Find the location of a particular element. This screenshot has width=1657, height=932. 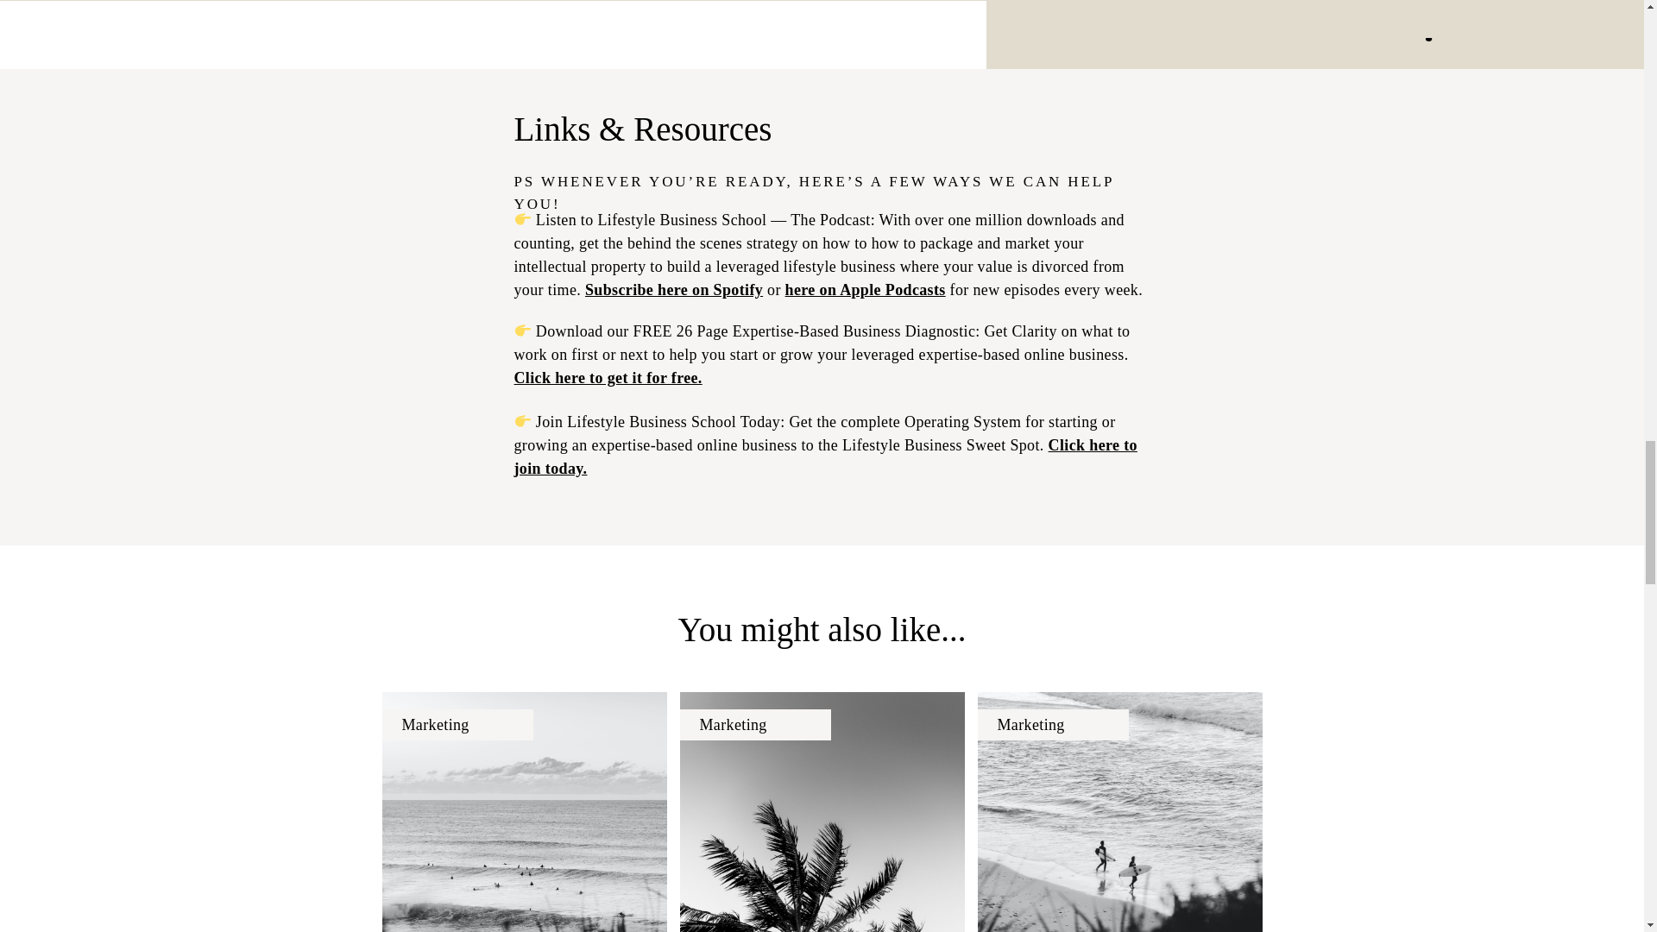

Marketing is located at coordinates (732, 725).